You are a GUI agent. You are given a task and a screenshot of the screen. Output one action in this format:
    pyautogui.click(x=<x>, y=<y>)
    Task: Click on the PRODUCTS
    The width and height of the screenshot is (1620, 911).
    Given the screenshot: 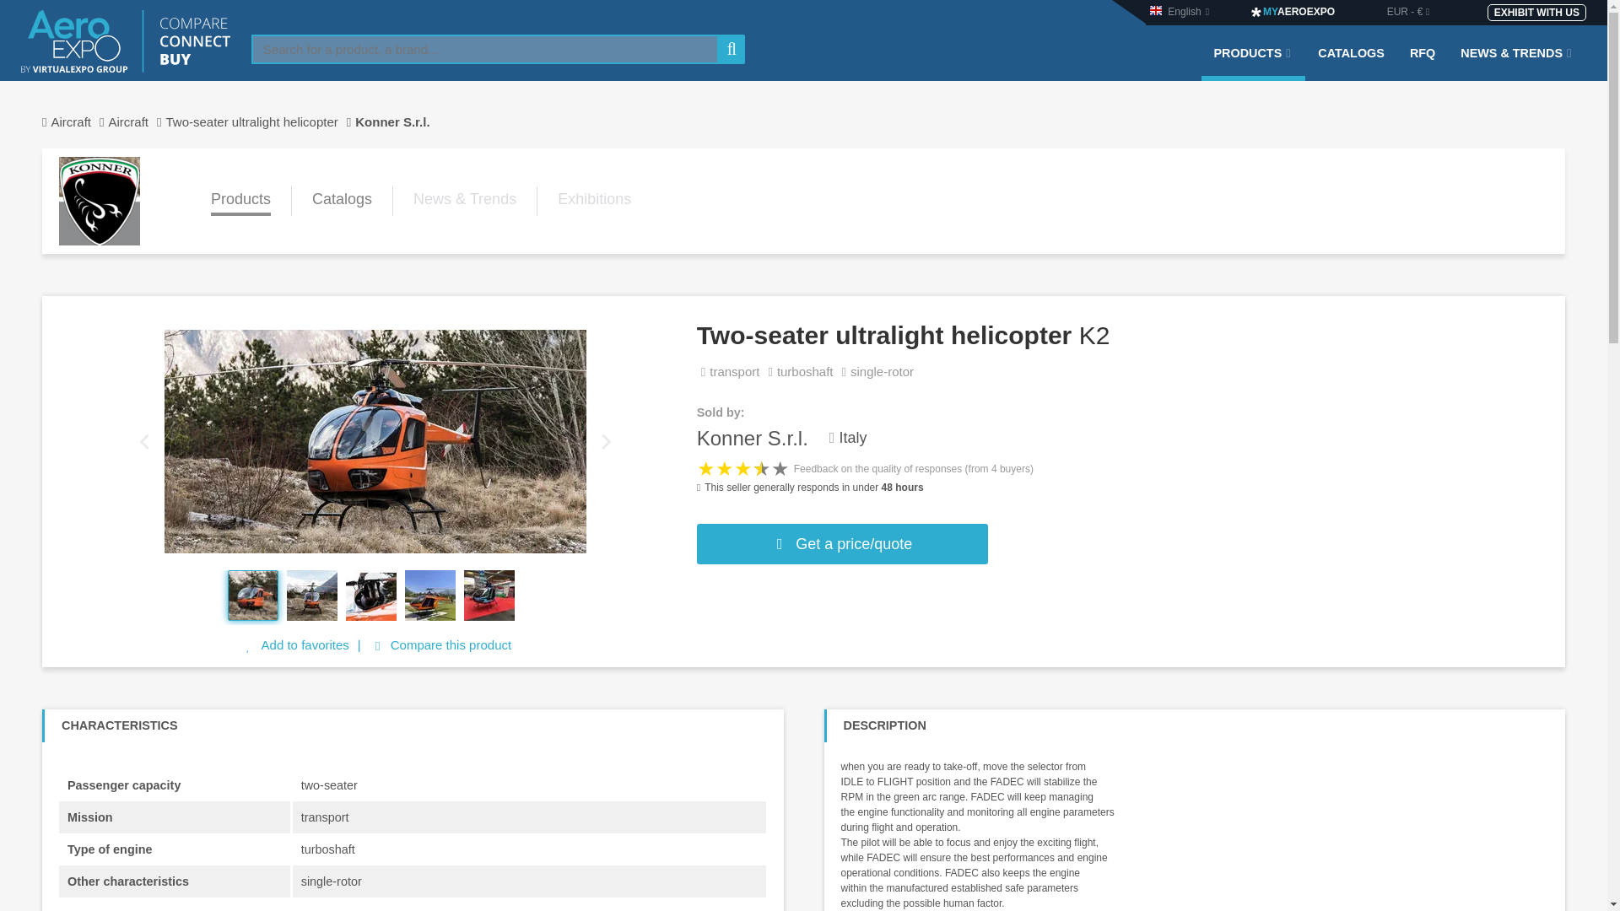 What is the action you would take?
    pyautogui.click(x=1254, y=63)
    